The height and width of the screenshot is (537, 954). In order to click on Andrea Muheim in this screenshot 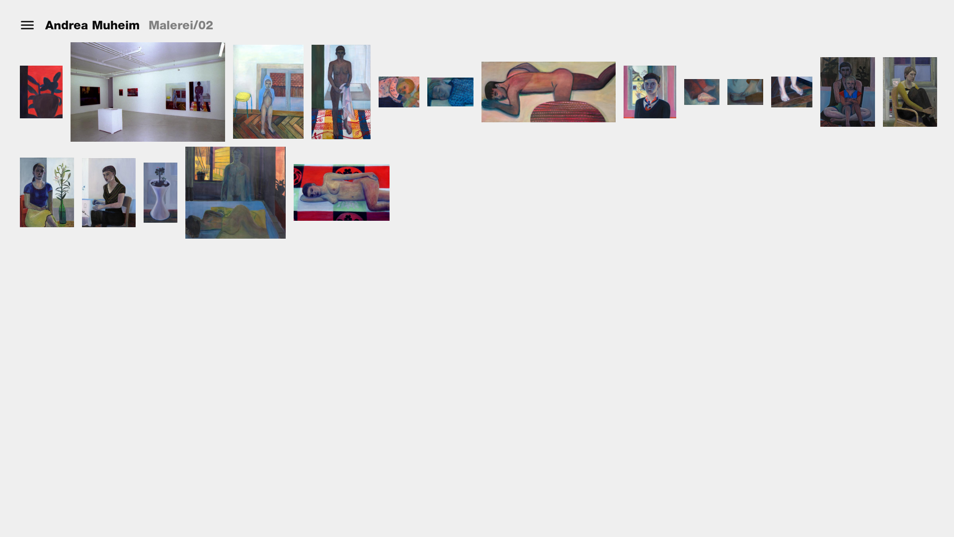, I will do `click(92, 26)`.